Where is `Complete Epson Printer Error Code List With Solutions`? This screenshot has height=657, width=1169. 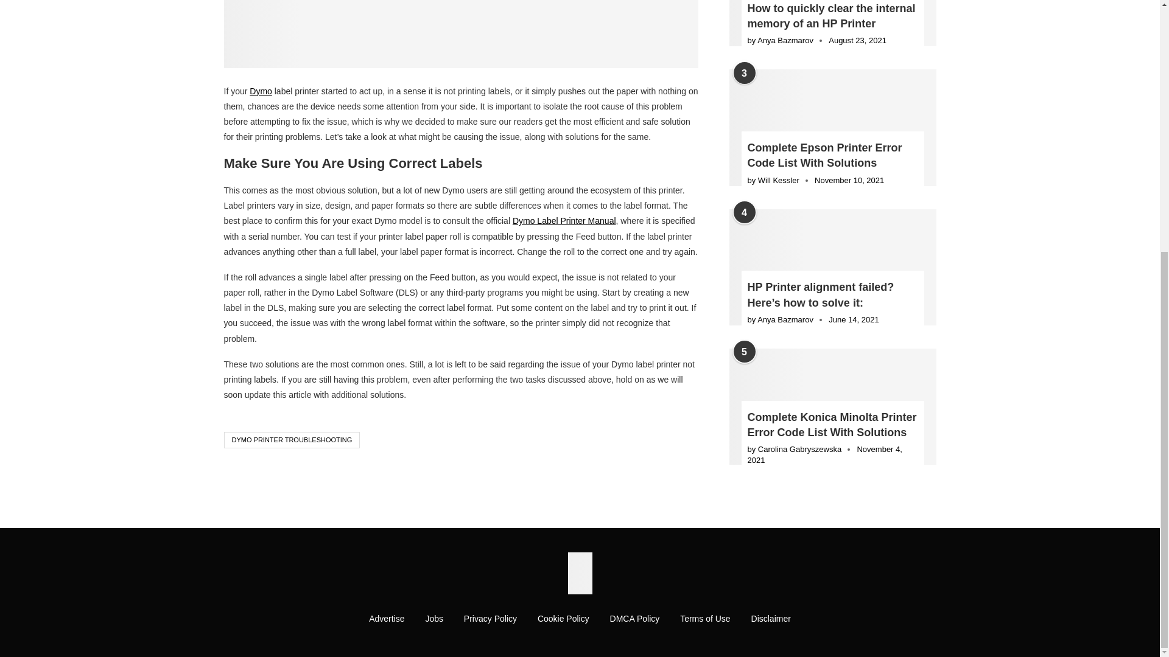 Complete Epson Printer Error Code List With Solutions is located at coordinates (833, 156).